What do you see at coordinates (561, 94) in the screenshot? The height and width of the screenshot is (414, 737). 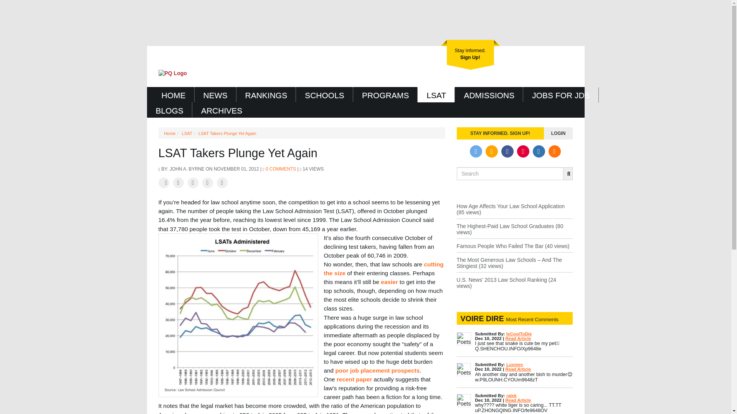 I see `JOBS FOR JDS` at bounding box center [561, 94].